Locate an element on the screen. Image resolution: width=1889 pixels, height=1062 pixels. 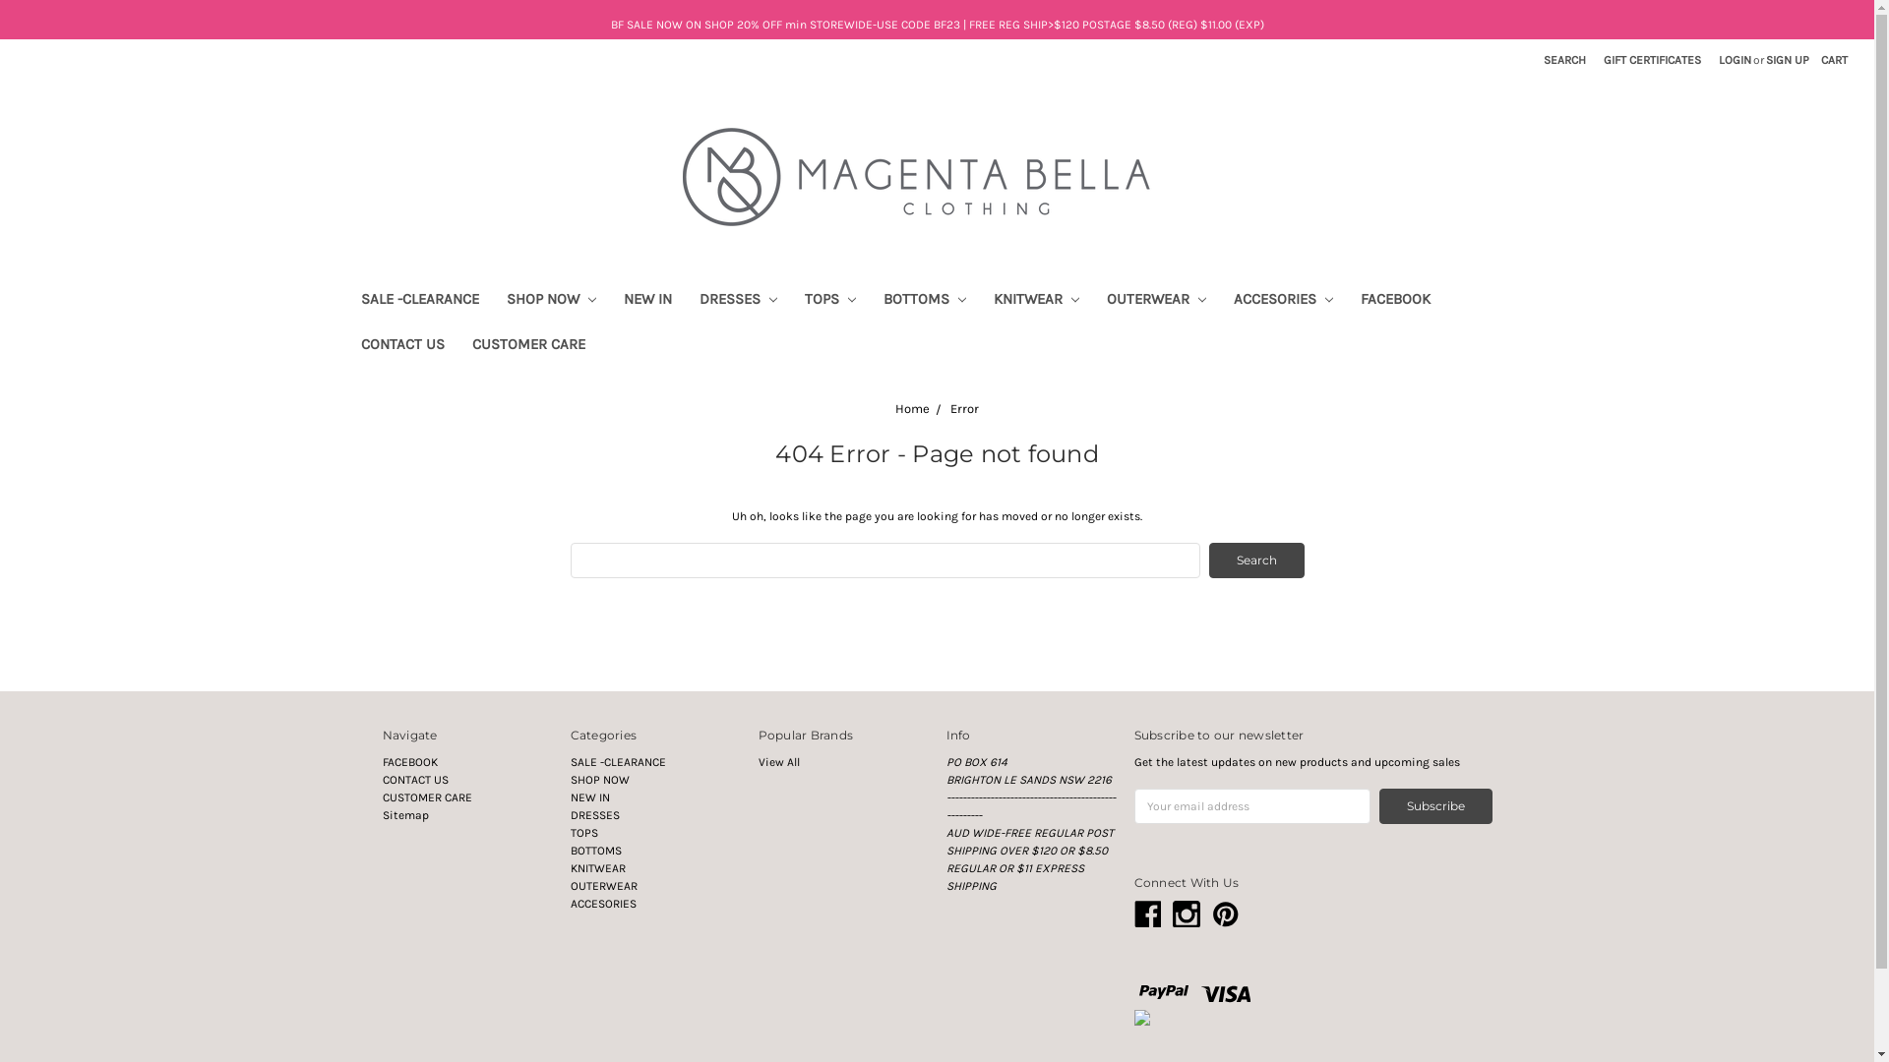
FACEBOOK is located at coordinates (1395, 302).